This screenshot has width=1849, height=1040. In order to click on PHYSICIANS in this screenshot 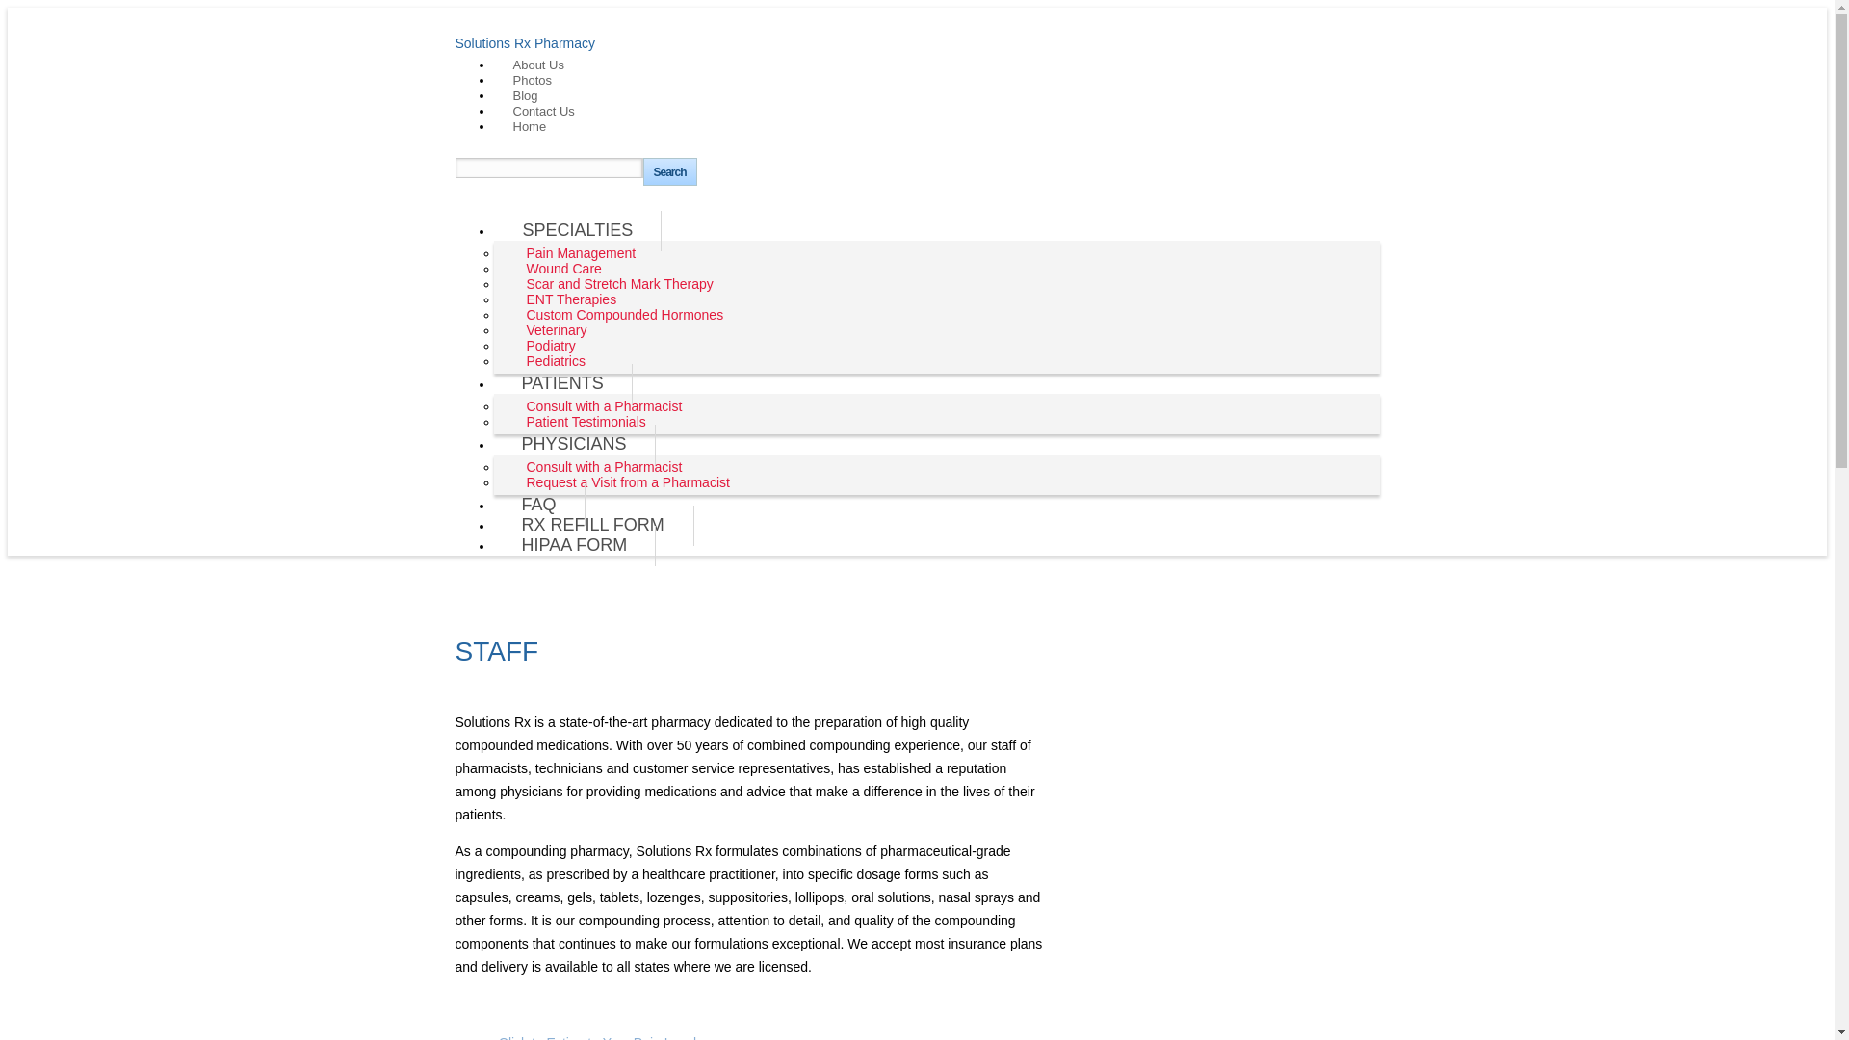, I will do `click(565, 299)`.